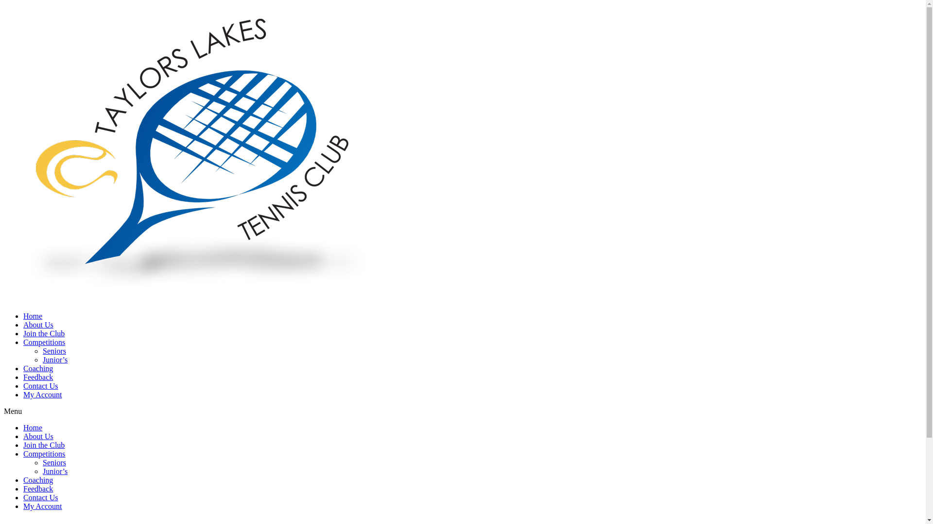 This screenshot has width=933, height=524. What do you see at coordinates (44, 454) in the screenshot?
I see `Competitions` at bounding box center [44, 454].